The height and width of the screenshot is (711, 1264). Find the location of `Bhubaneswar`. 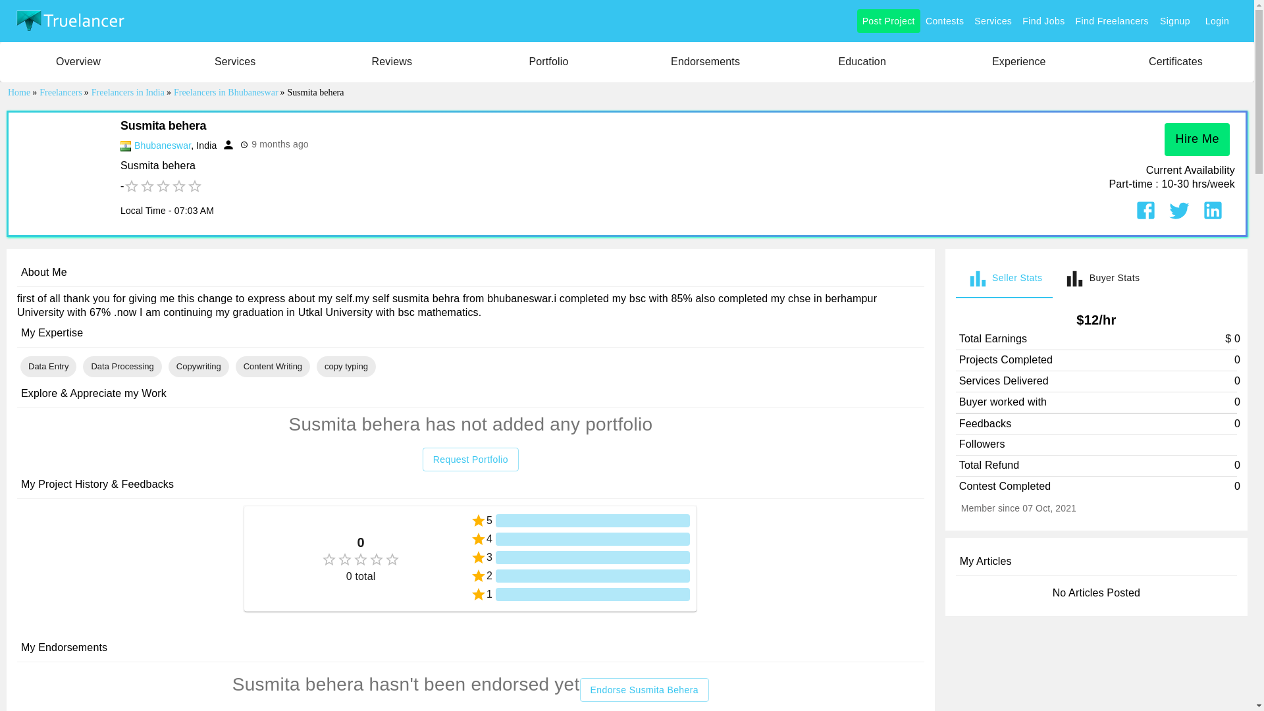

Bhubaneswar is located at coordinates (162, 145).